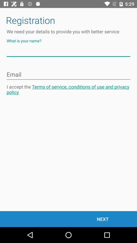 The image size is (137, 243). Describe the element at coordinates (68, 75) in the screenshot. I see `insert email address` at that location.